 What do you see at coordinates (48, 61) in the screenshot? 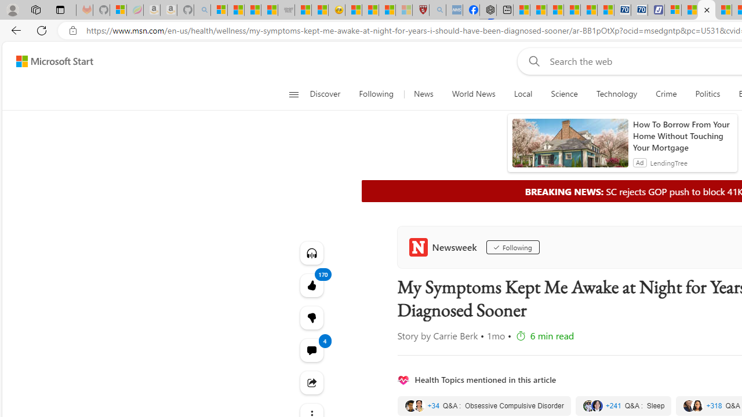
I see `Skip to footer` at bounding box center [48, 61].